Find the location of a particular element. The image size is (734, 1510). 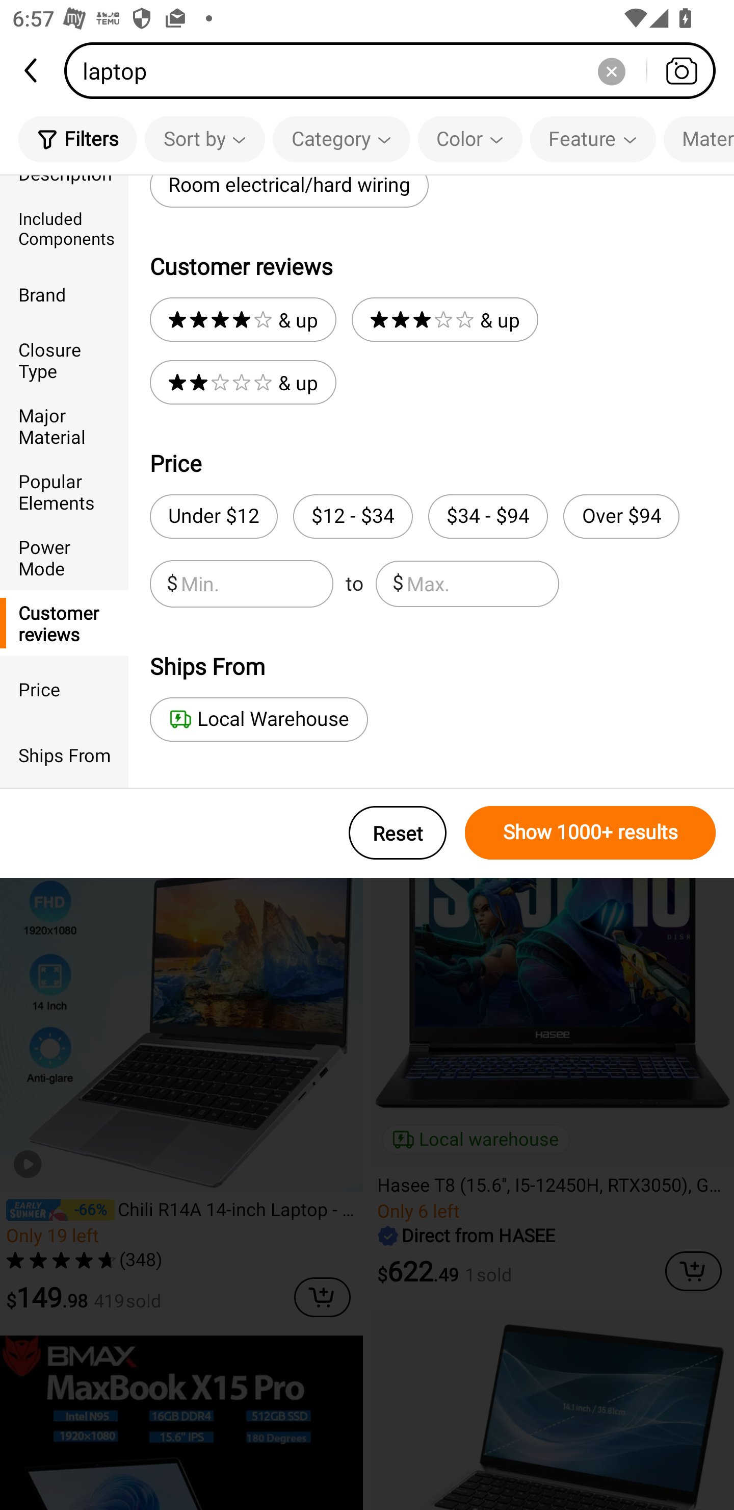

Ships From is located at coordinates (64, 755).